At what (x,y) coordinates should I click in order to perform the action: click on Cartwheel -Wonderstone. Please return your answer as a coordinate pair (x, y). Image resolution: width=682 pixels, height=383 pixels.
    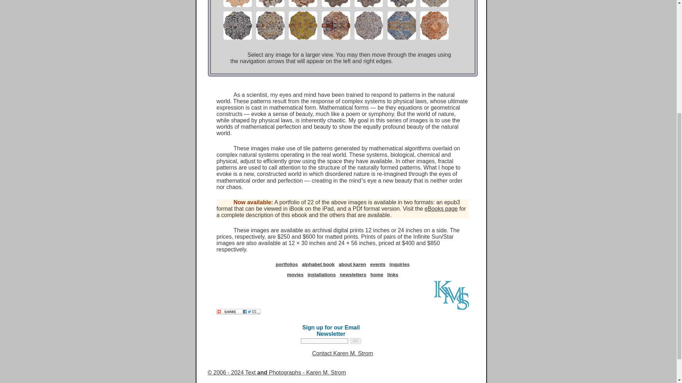
    Looking at the image, I should click on (335, 39).